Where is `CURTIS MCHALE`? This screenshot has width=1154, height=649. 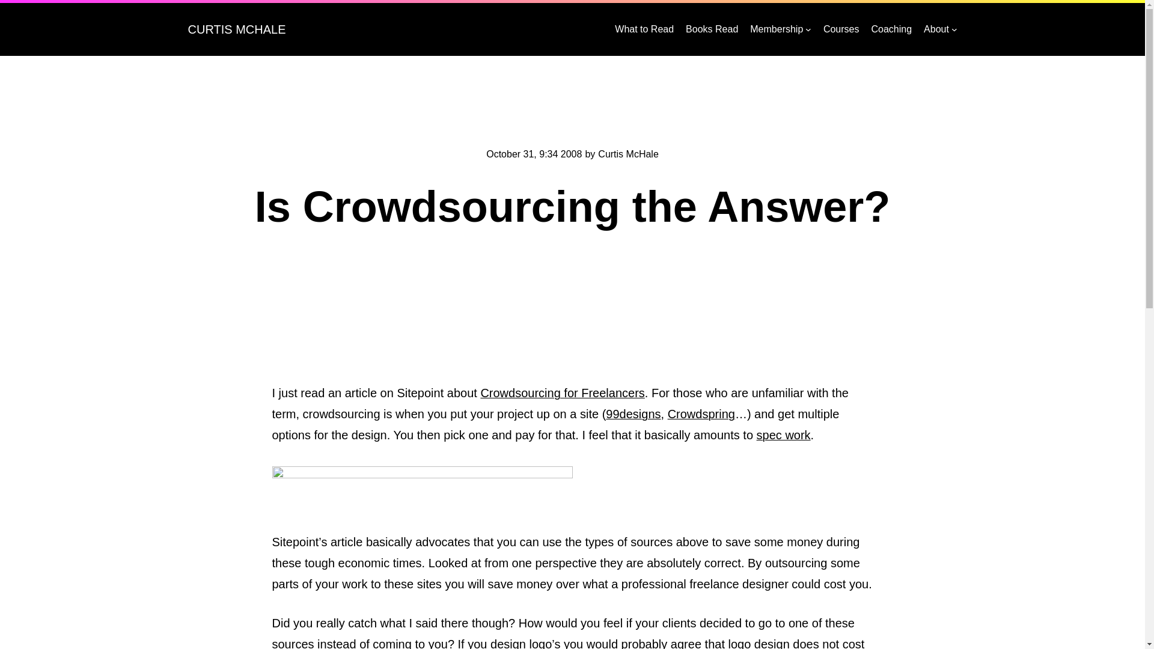 CURTIS MCHALE is located at coordinates (236, 29).